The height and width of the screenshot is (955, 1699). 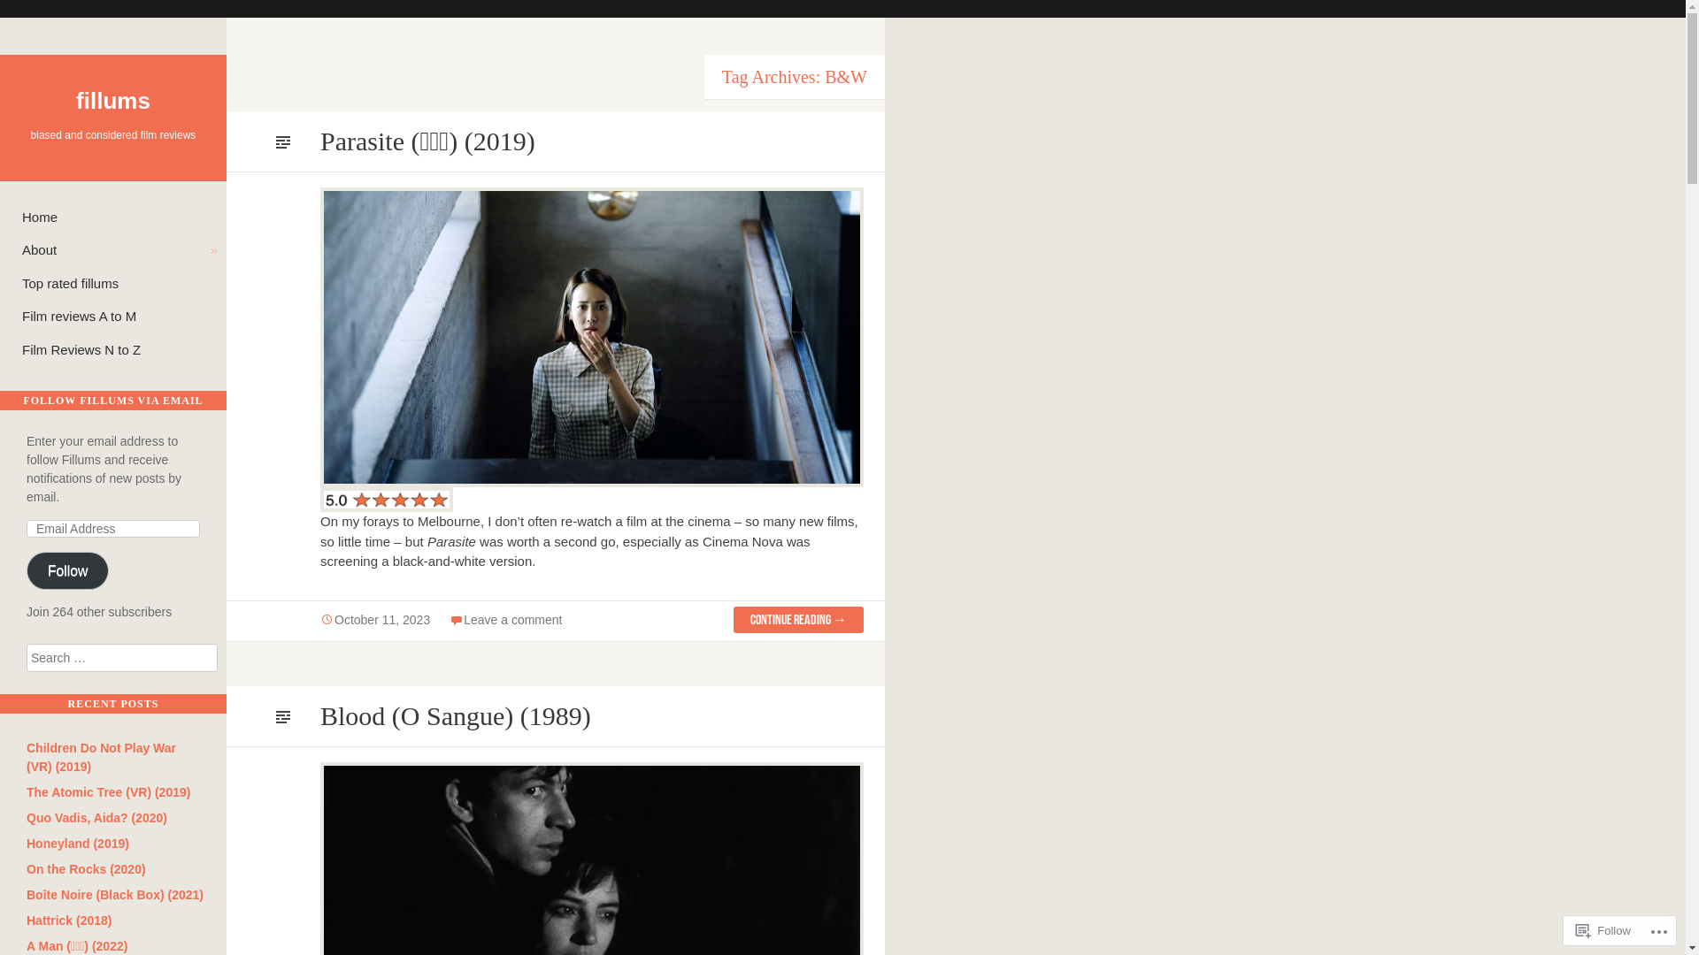 I want to click on Follow, so click(x=1603, y=930).